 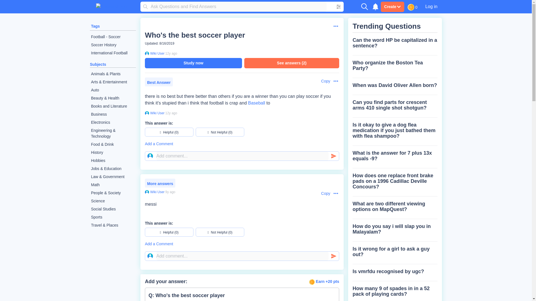 What do you see at coordinates (113, 152) in the screenshot?
I see `History` at bounding box center [113, 152].